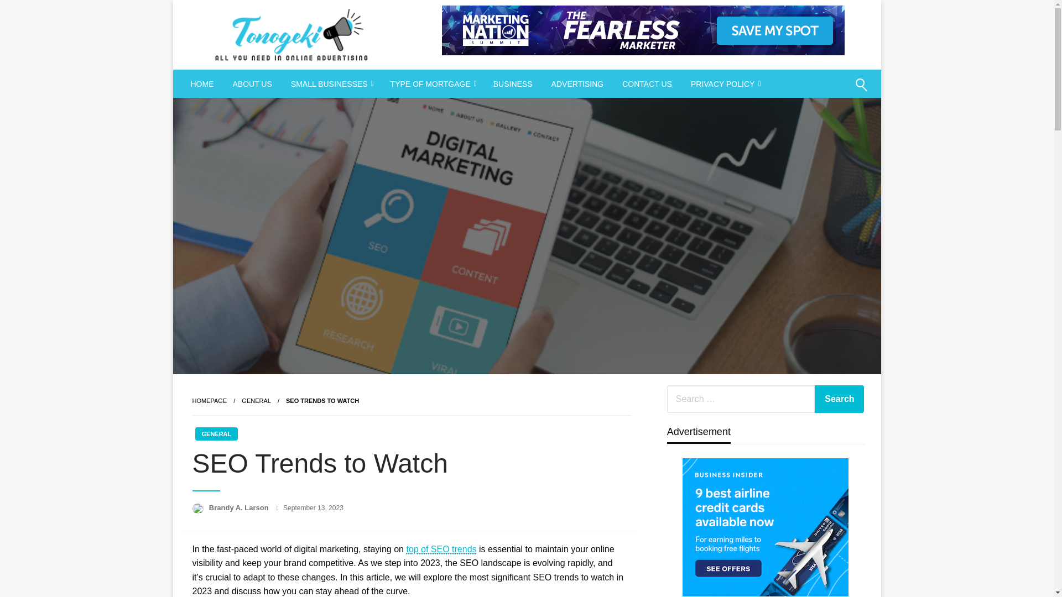 The height and width of the screenshot is (597, 1062). What do you see at coordinates (209, 401) in the screenshot?
I see `HOMEPAGE` at bounding box center [209, 401].